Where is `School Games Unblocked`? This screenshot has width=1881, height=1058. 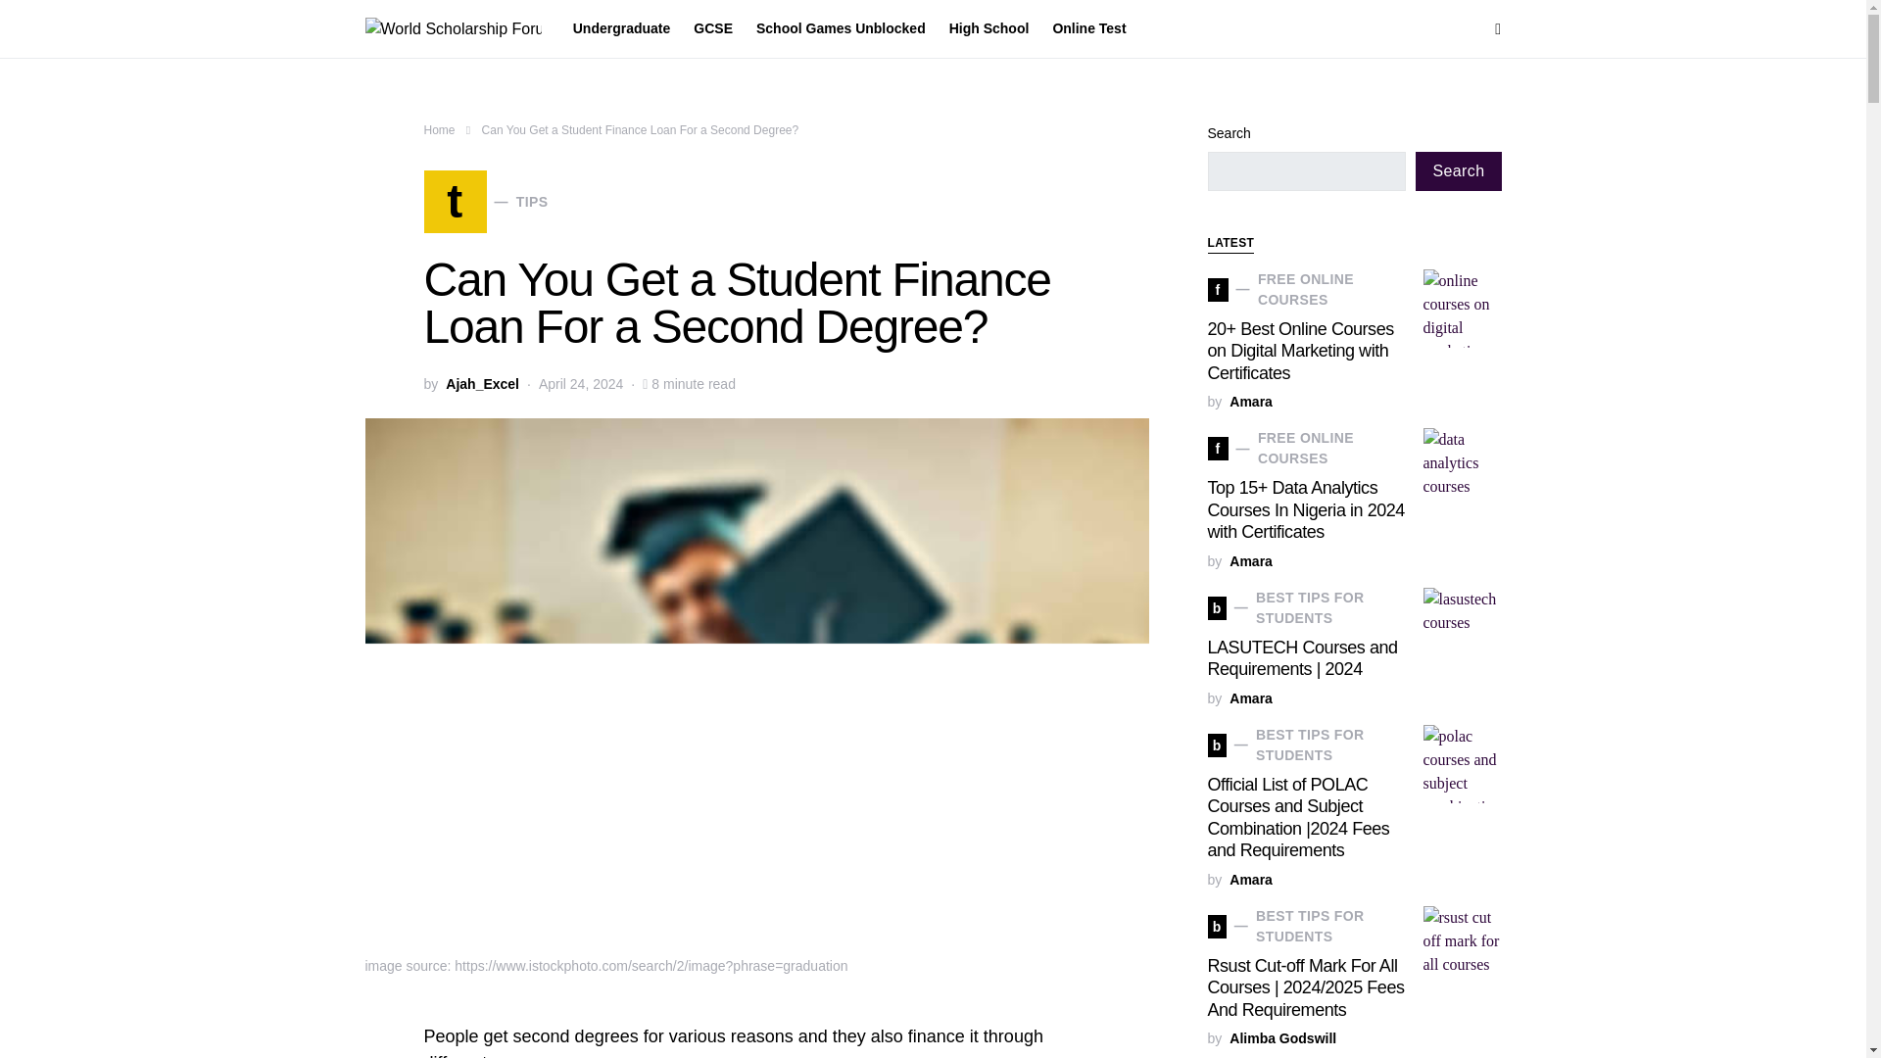
School Games Unblocked is located at coordinates (841, 29).